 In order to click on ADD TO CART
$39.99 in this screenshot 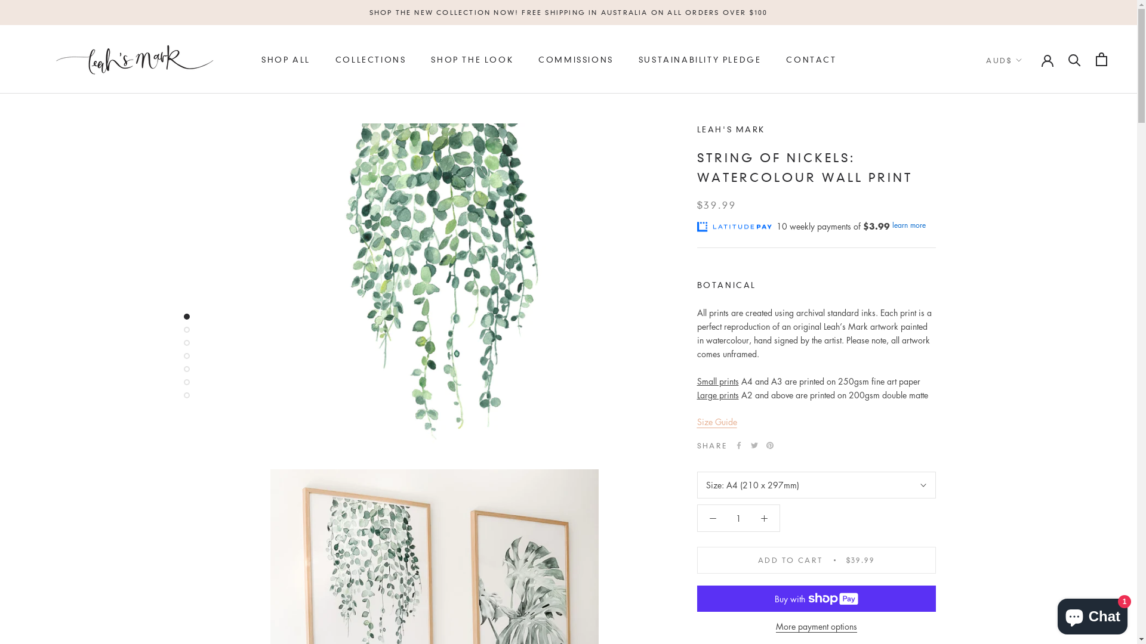, I will do `click(817, 561)`.